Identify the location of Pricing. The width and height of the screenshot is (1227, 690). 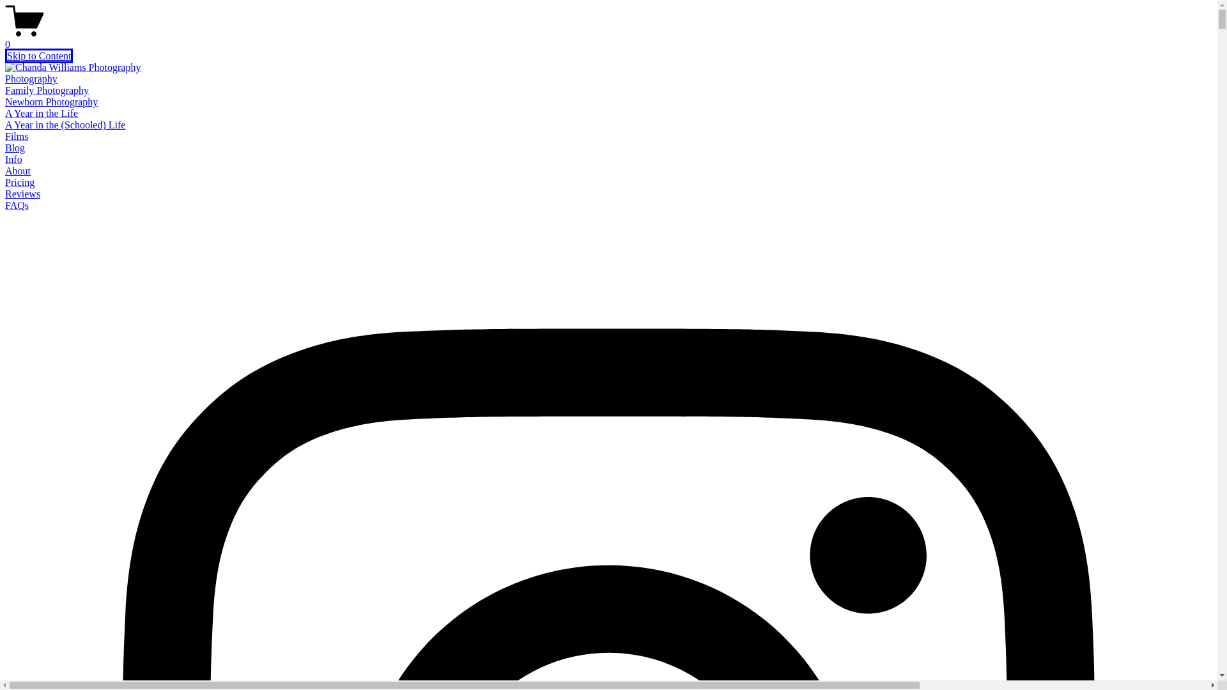
(19, 181).